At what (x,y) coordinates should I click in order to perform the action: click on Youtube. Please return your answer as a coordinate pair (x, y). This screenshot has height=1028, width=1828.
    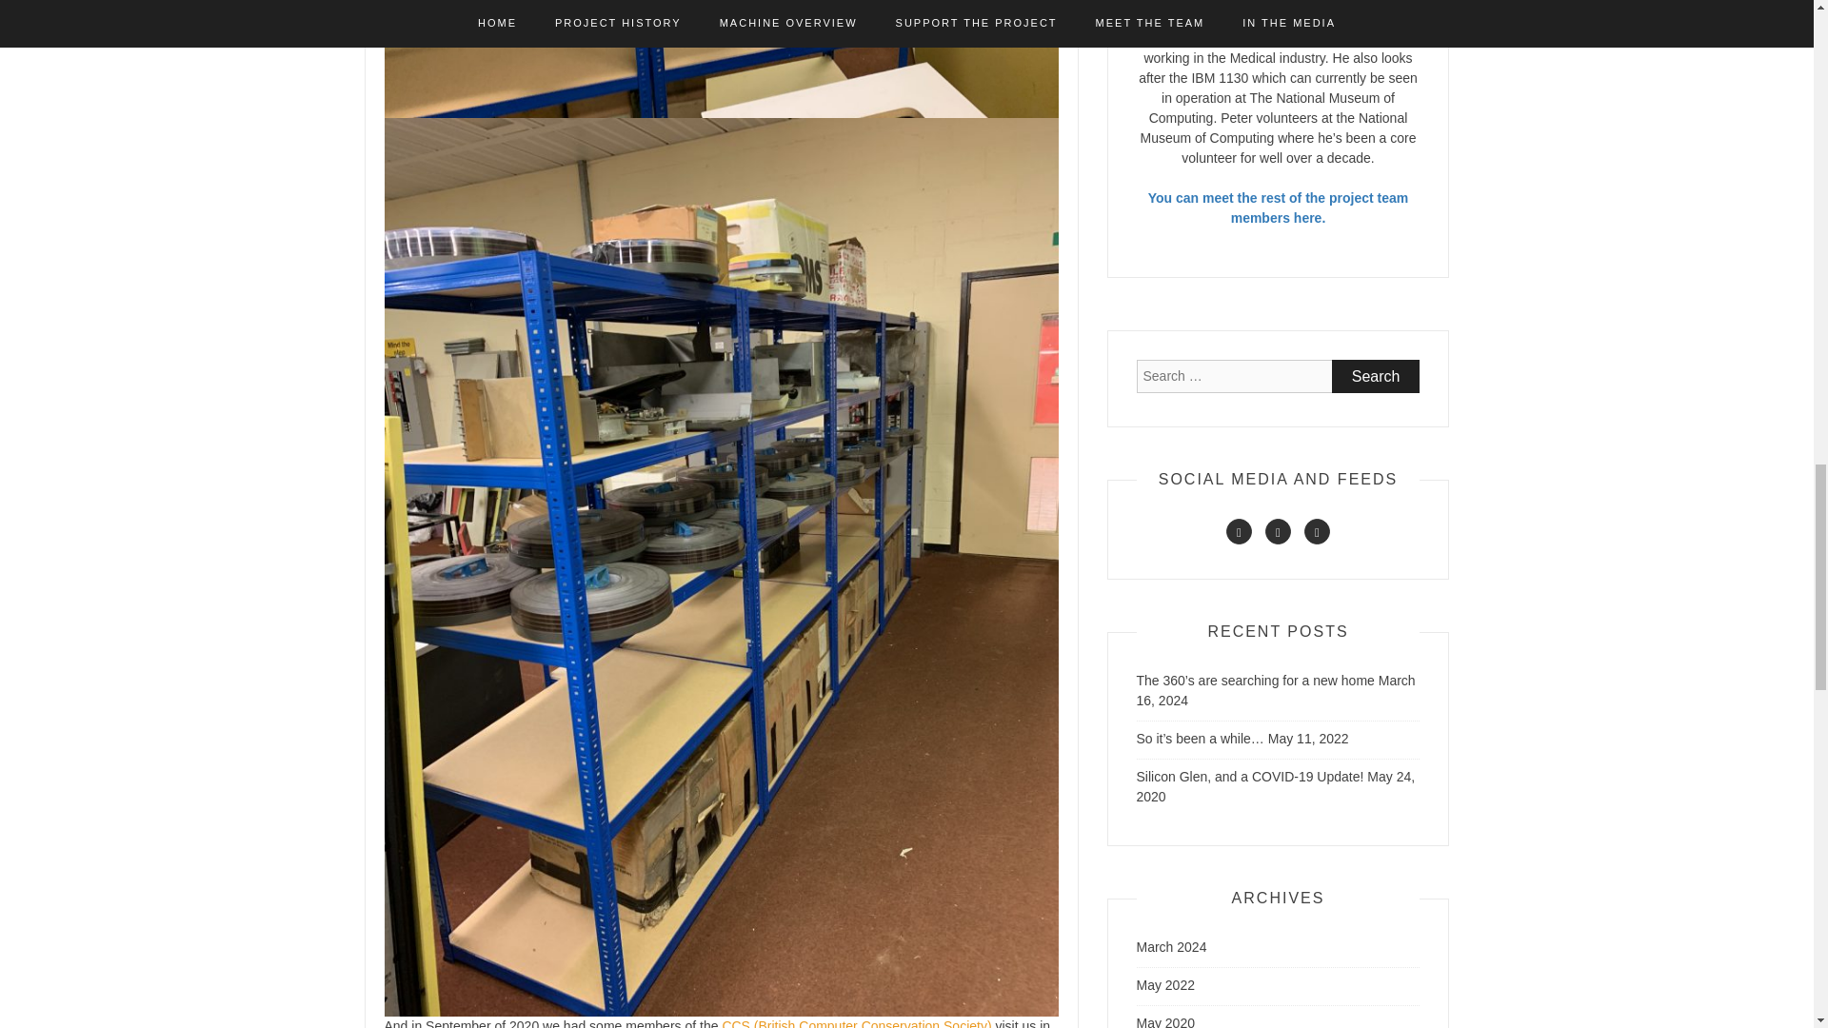
    Looking at the image, I should click on (1318, 531).